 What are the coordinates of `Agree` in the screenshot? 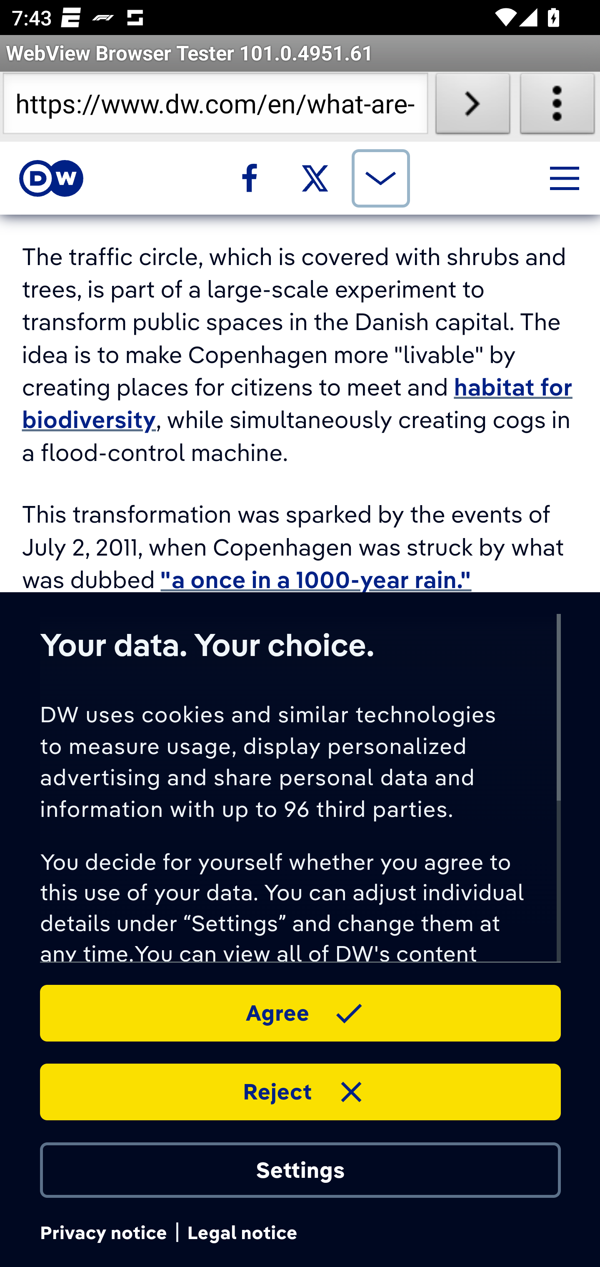 It's located at (300, 1012).